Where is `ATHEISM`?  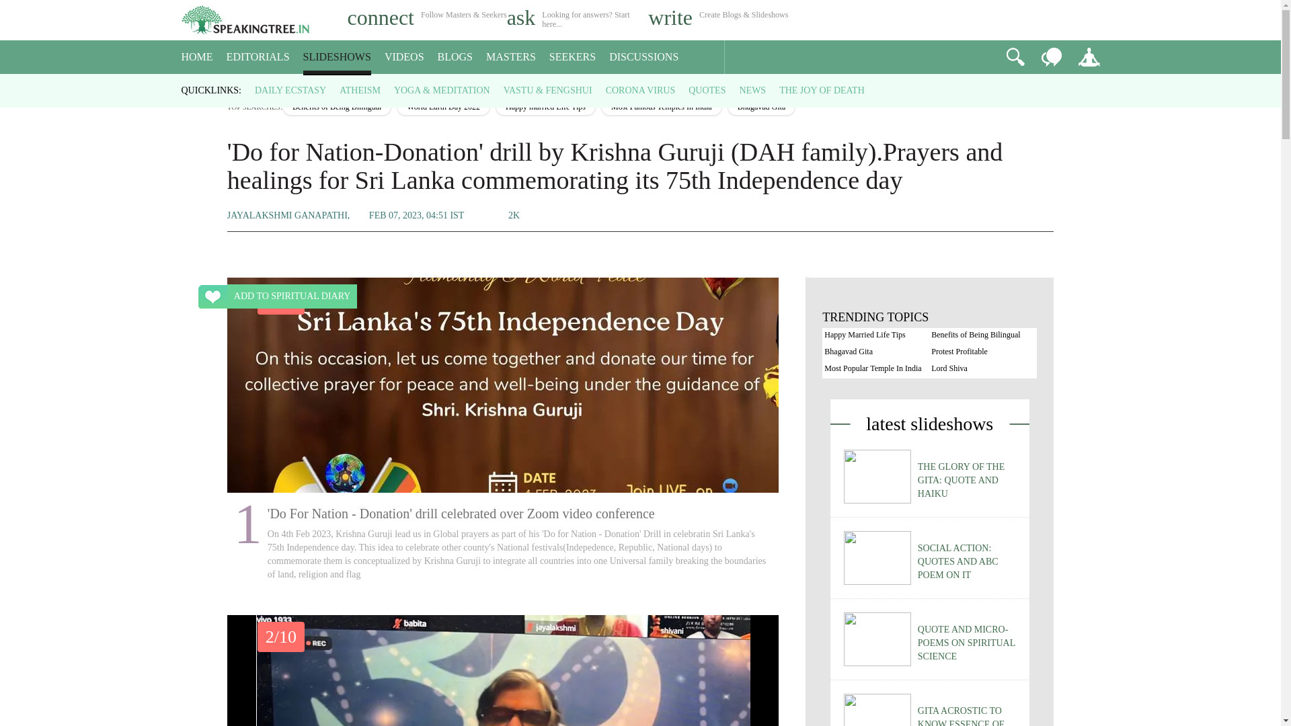 ATHEISM is located at coordinates (360, 90).